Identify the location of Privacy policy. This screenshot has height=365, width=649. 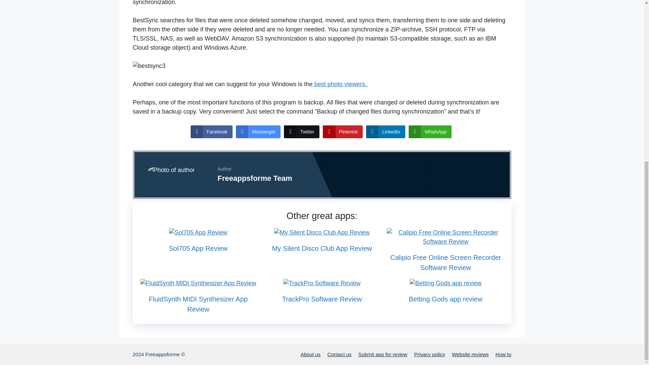
(429, 354).